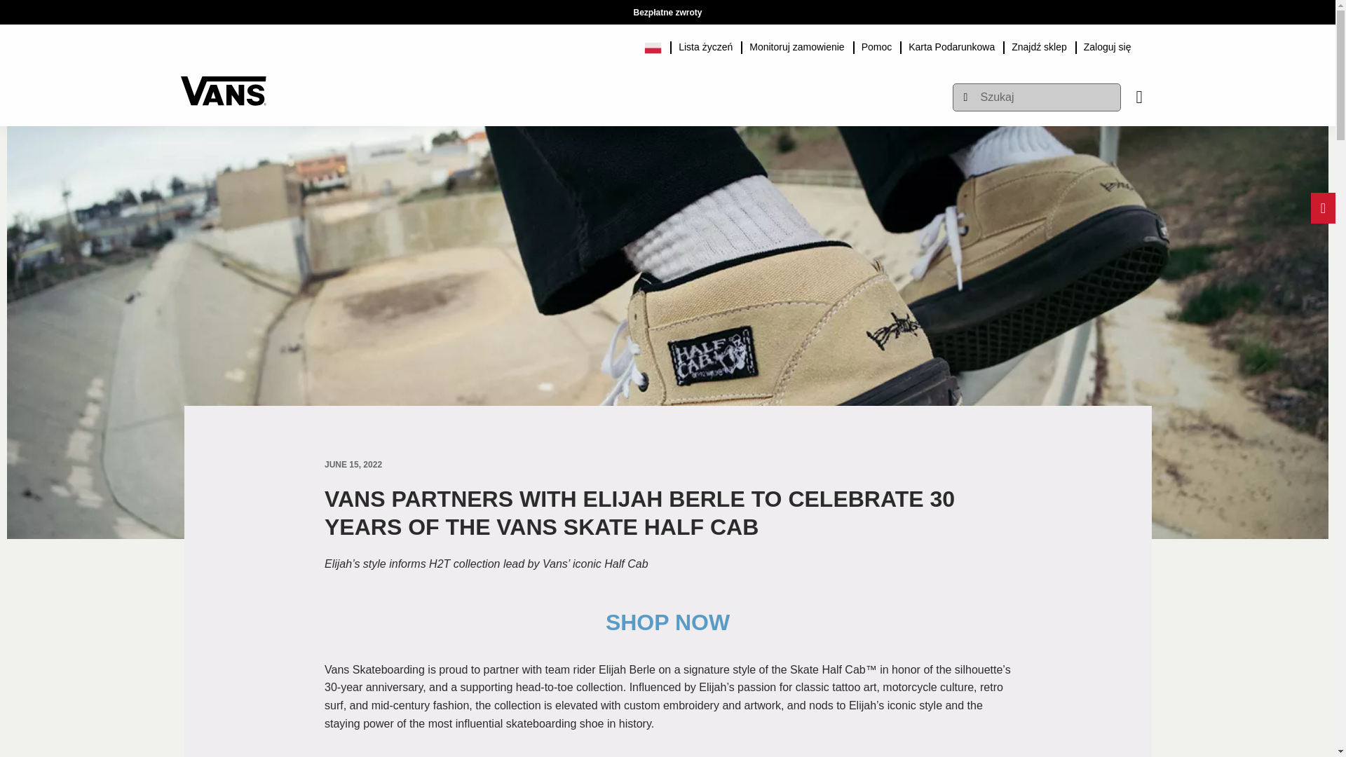 The height and width of the screenshot is (757, 1346). Describe the element at coordinates (223, 84) in the screenshot. I see `Vans` at that location.